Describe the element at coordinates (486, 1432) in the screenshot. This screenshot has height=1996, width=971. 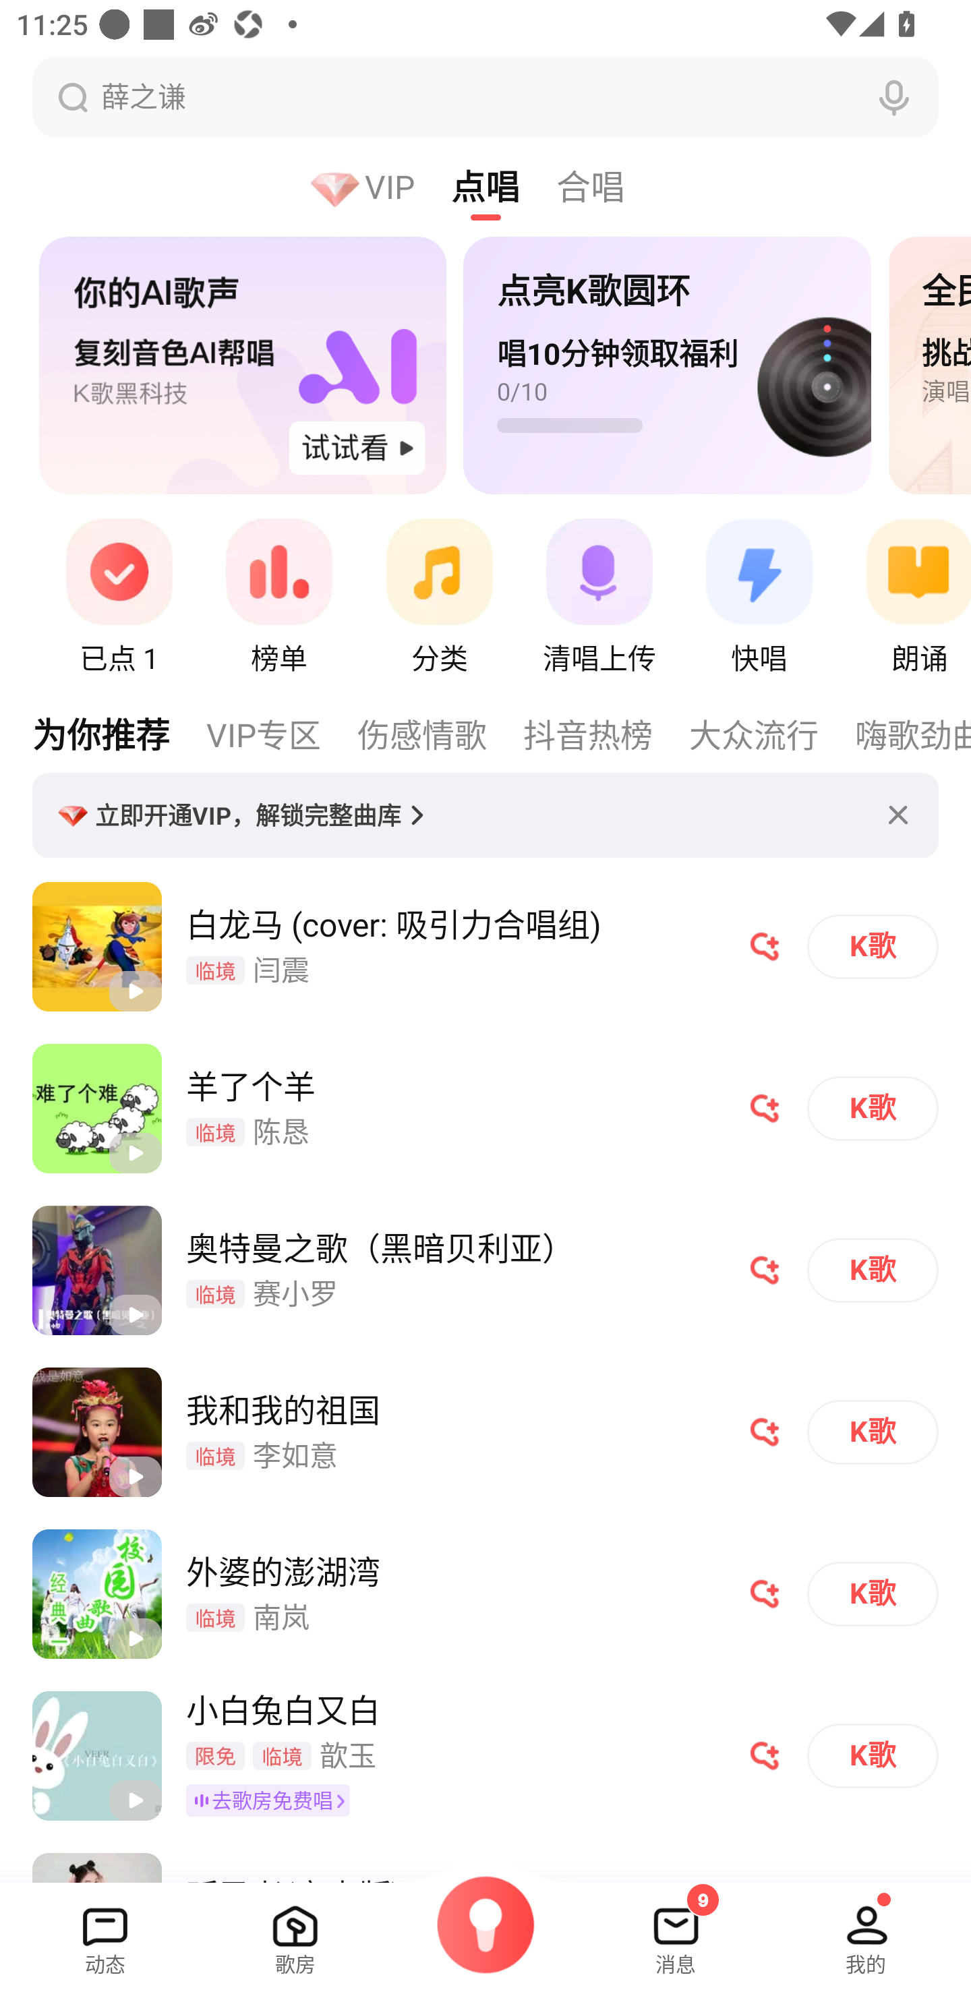
I see `播放 按钮 我和我的祖国 临境 李如意 点击添加至未唱 按钮 K歌 按钮` at that location.